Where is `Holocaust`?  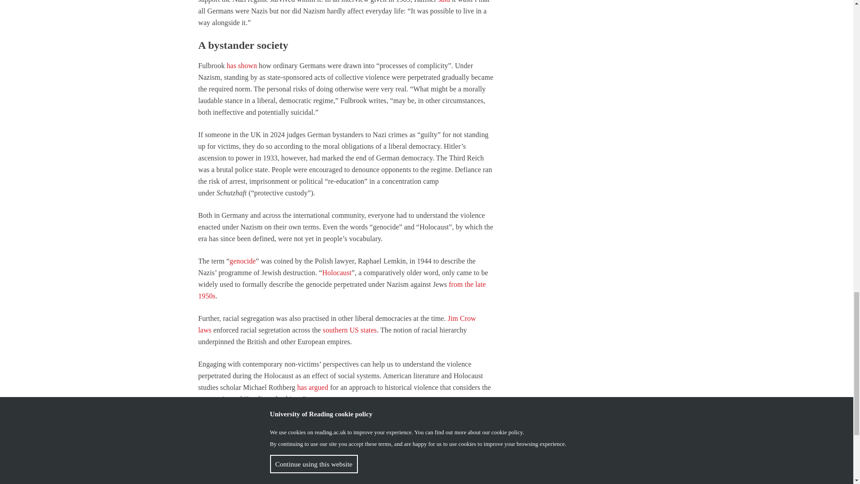
Holocaust is located at coordinates (337, 272).